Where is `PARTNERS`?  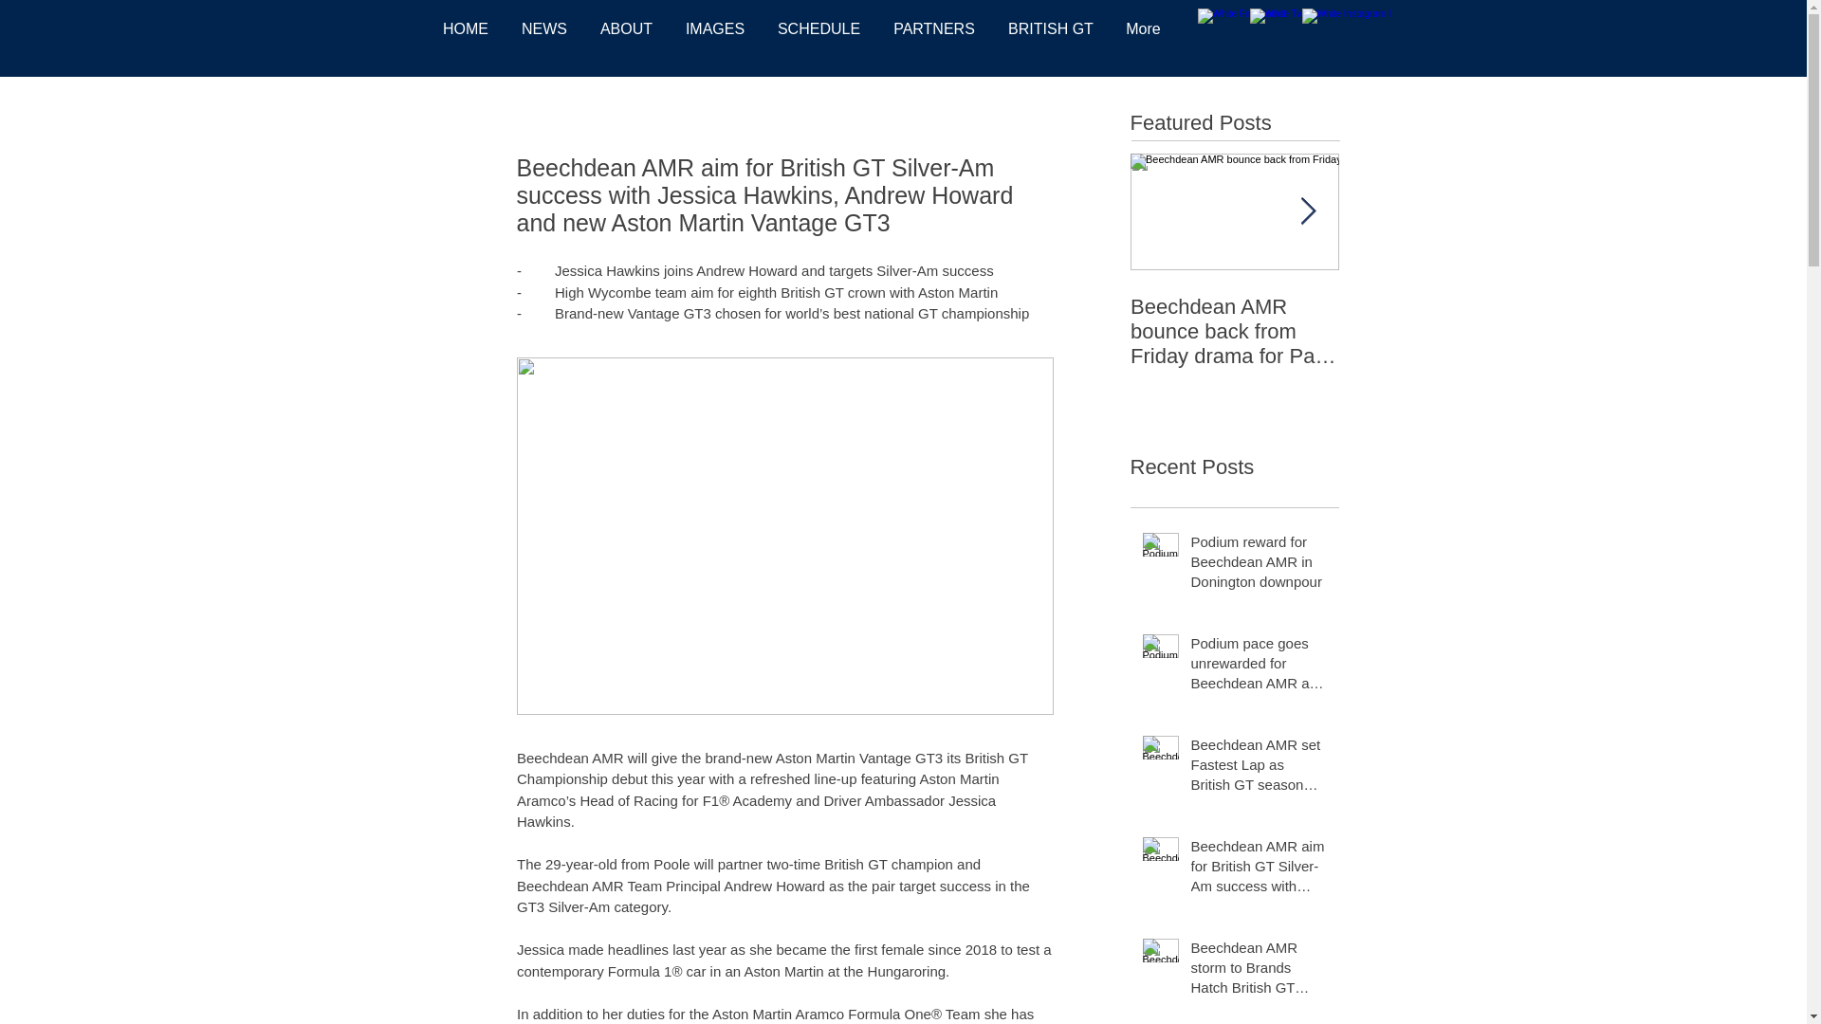
PARTNERS is located at coordinates (933, 29).